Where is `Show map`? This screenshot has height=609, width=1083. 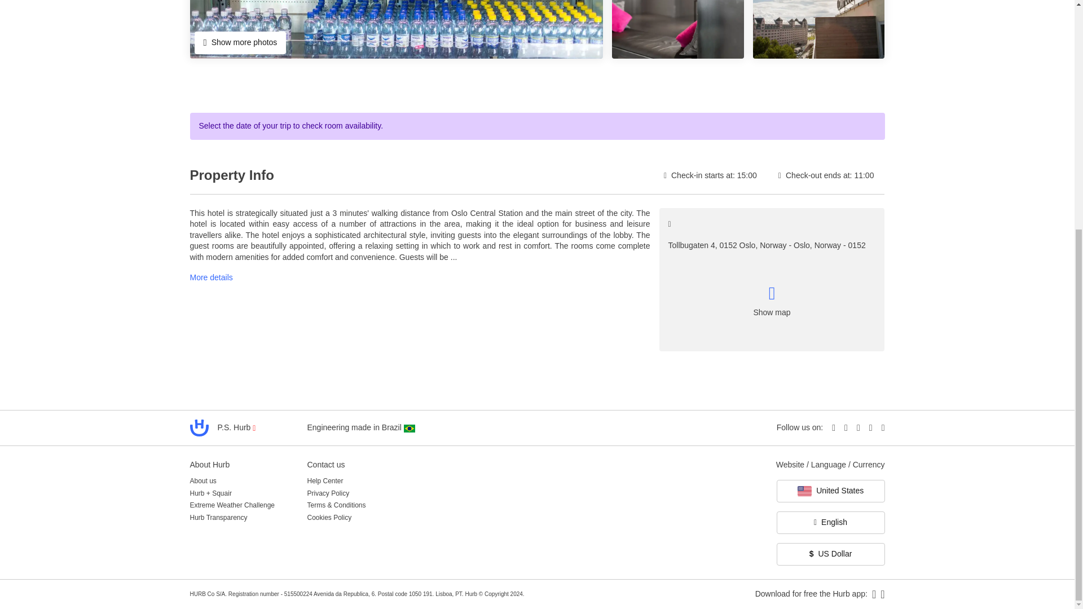
Show map is located at coordinates (772, 300).